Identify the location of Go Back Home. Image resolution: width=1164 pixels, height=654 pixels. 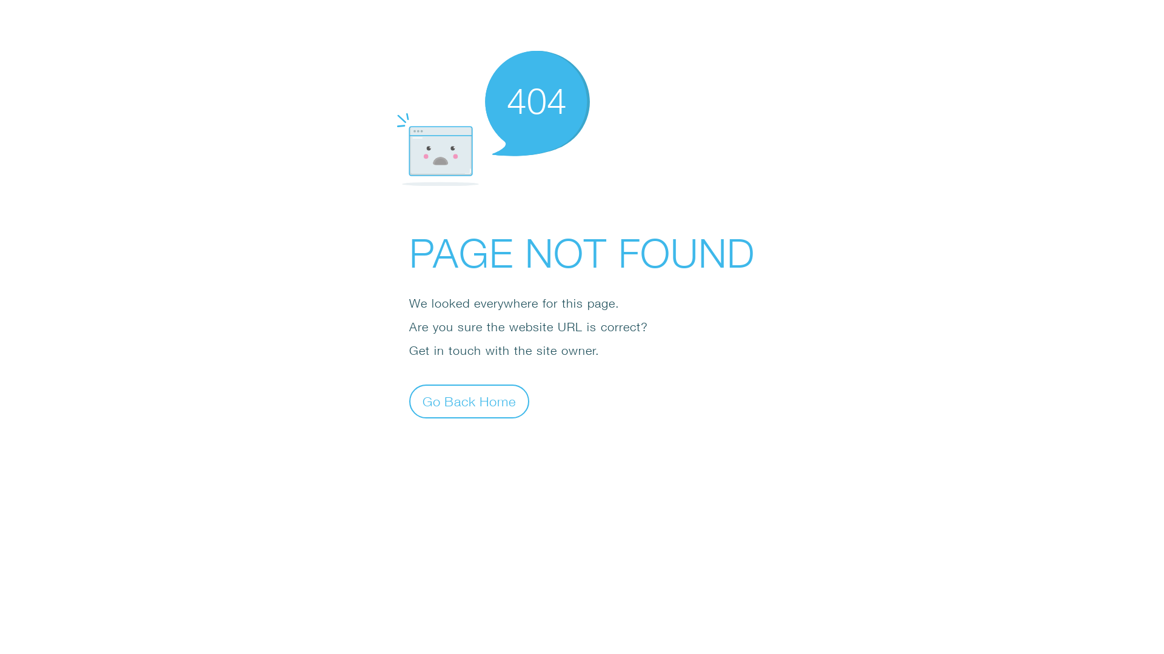
(469, 401).